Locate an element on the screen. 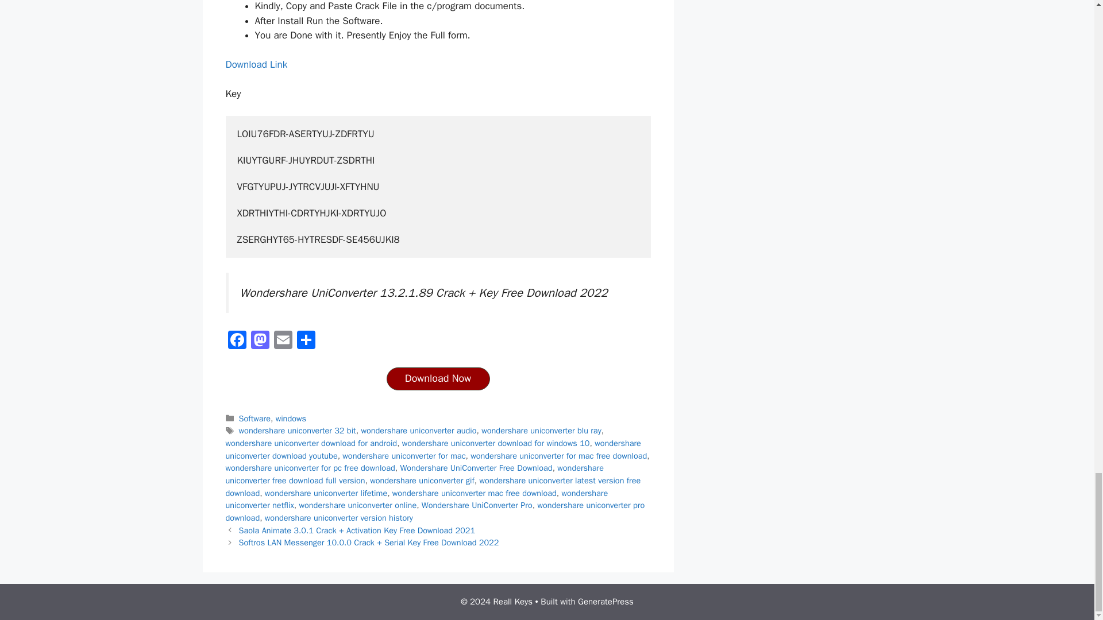  wondershare uniconverter audio is located at coordinates (418, 431).